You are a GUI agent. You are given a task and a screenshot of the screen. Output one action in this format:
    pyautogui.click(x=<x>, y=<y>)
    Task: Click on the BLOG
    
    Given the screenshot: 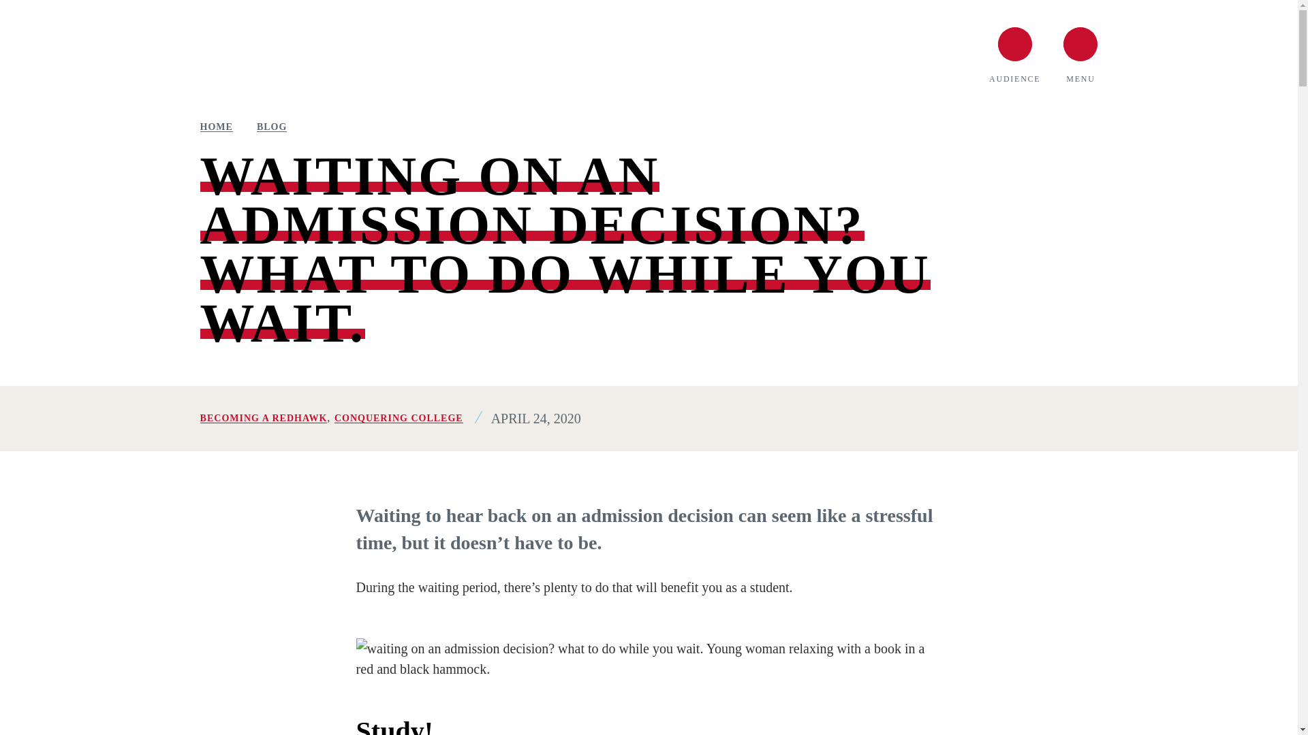 What is the action you would take?
    pyautogui.click(x=271, y=127)
    